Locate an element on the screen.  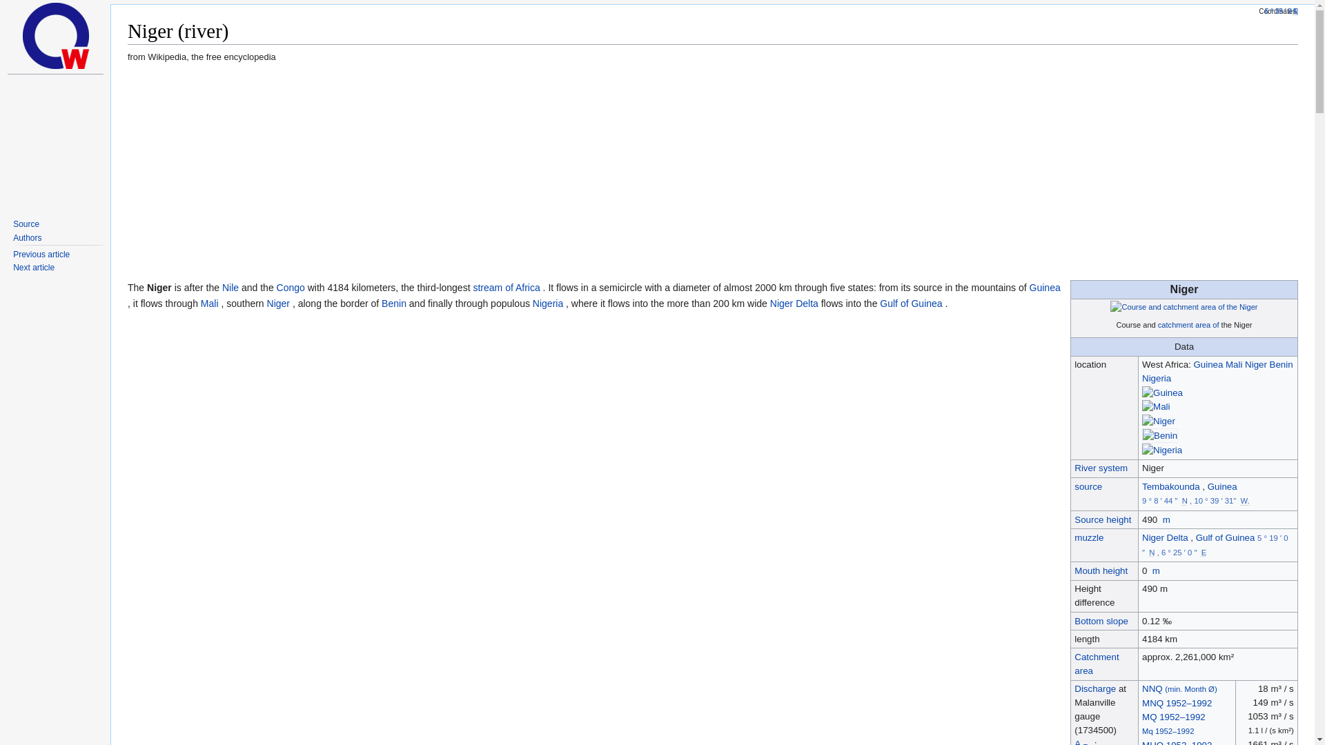
Catchment area is located at coordinates (1188, 325).